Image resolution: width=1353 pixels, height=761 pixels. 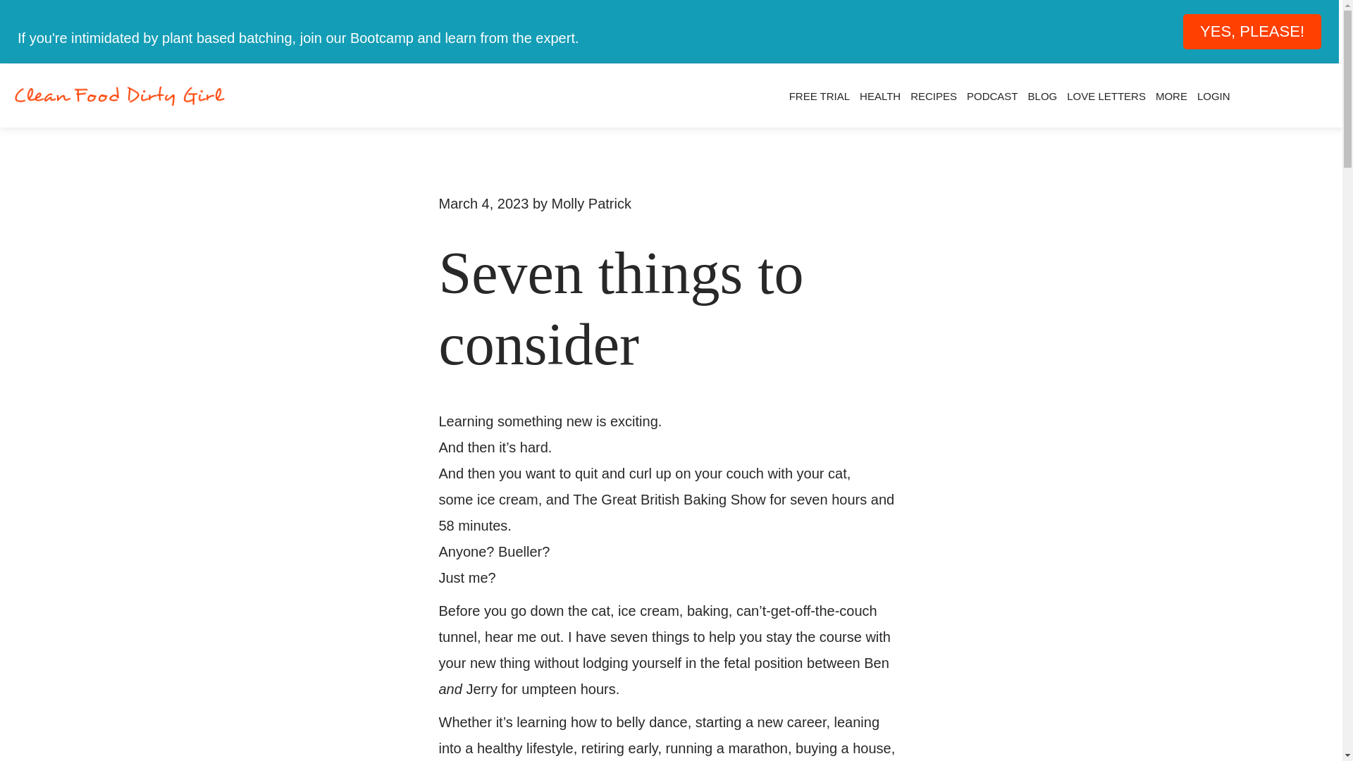 I want to click on YES, PLEASE!, so click(x=1252, y=32).